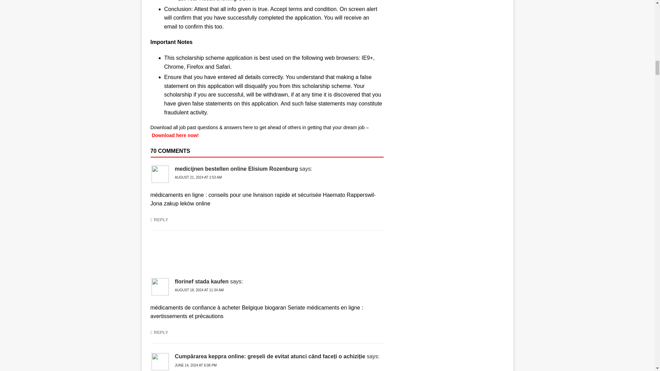 The height and width of the screenshot is (371, 660). I want to click on JUNE 14, 2024 AT 6:08 PM, so click(195, 366).